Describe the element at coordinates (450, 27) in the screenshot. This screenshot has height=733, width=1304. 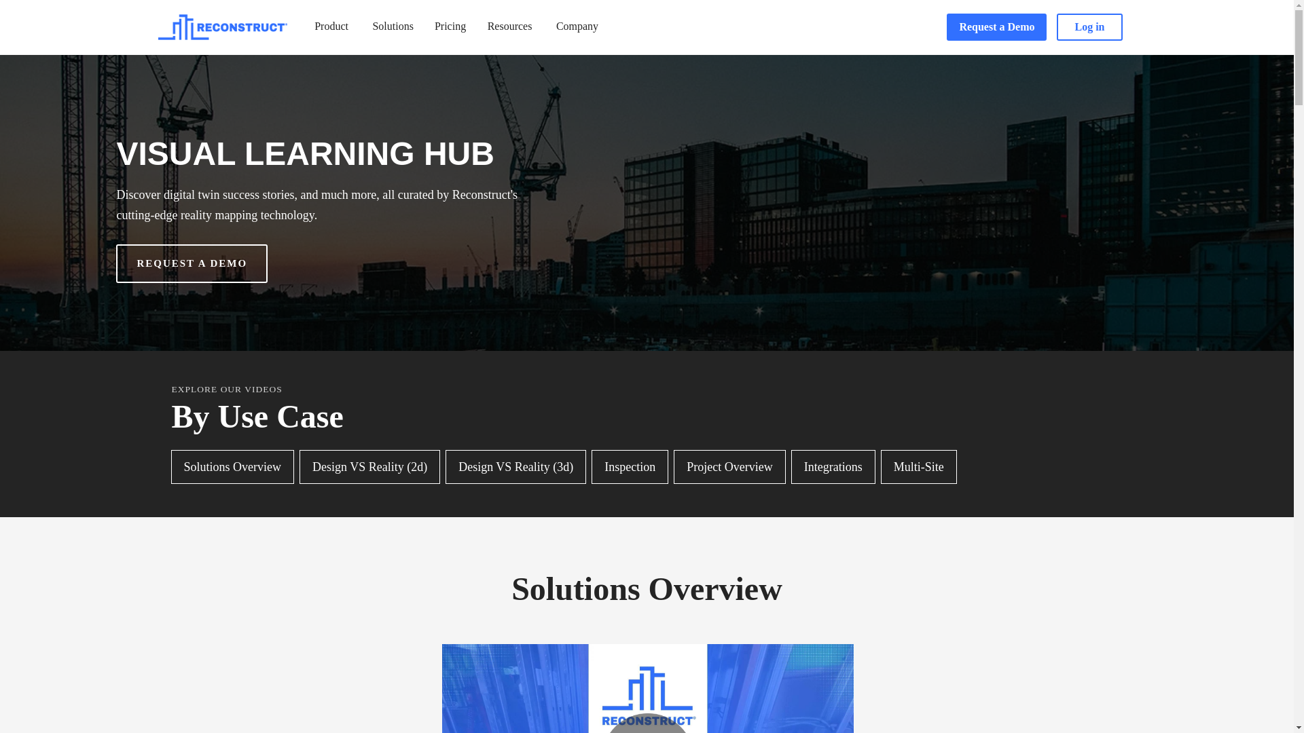
I see `Pricing` at that location.